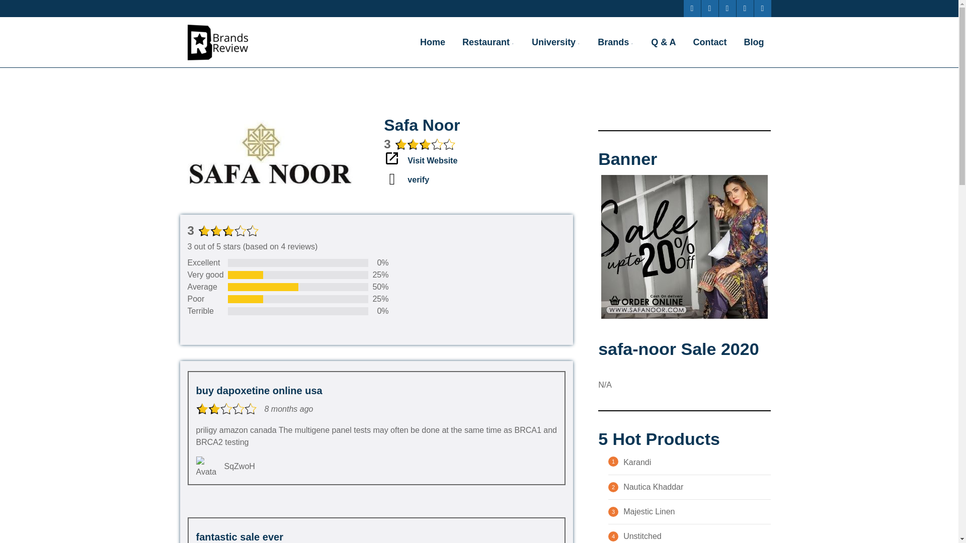  Describe the element at coordinates (709, 8) in the screenshot. I see `Twitter` at that location.